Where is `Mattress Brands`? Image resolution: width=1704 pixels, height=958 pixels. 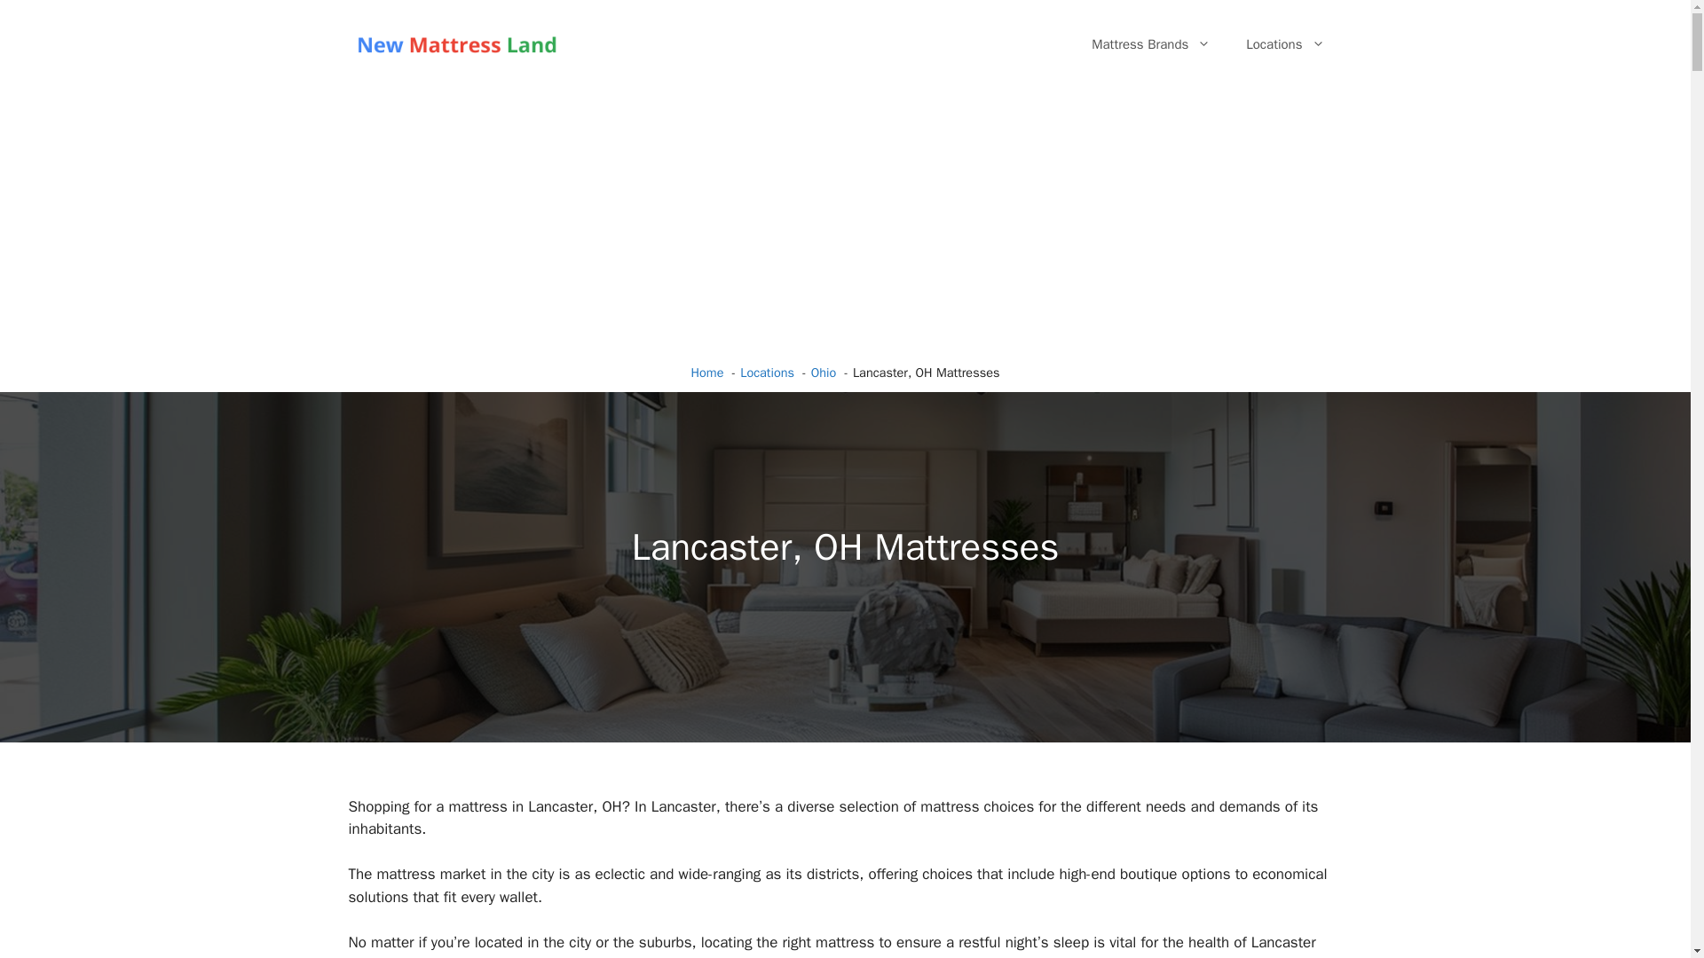 Mattress Brands is located at coordinates (1150, 44).